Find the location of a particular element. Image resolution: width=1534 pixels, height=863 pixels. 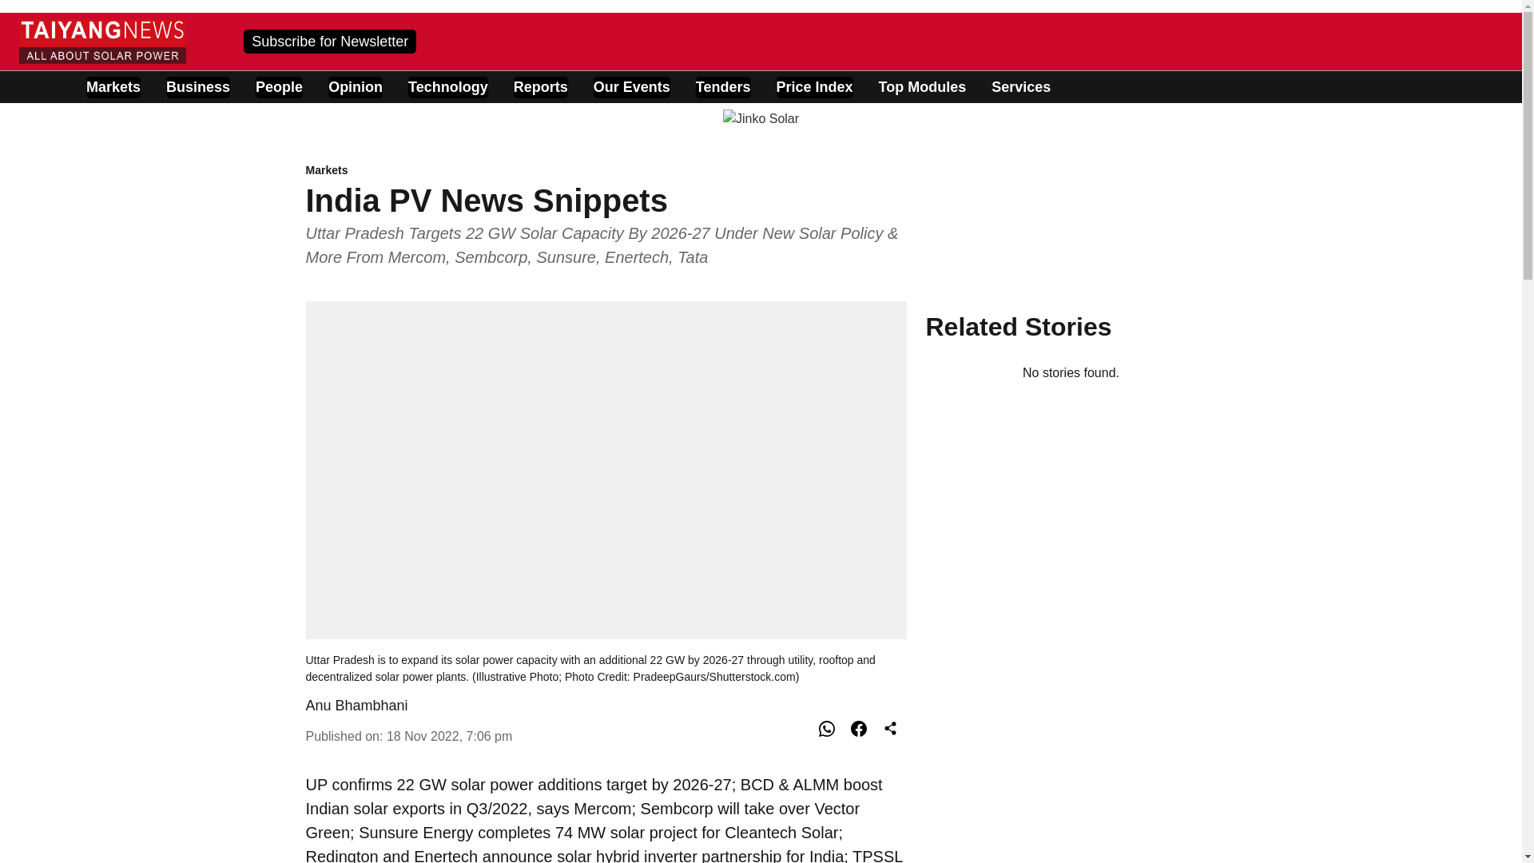

2022-11-18 11:06 is located at coordinates (449, 735).